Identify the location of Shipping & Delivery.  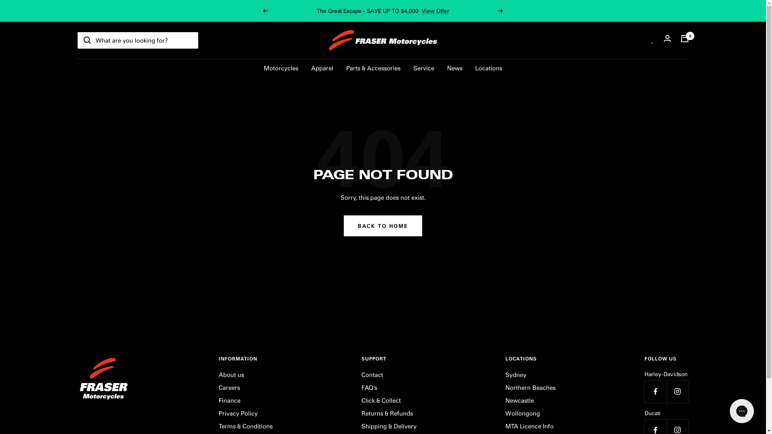
(388, 426).